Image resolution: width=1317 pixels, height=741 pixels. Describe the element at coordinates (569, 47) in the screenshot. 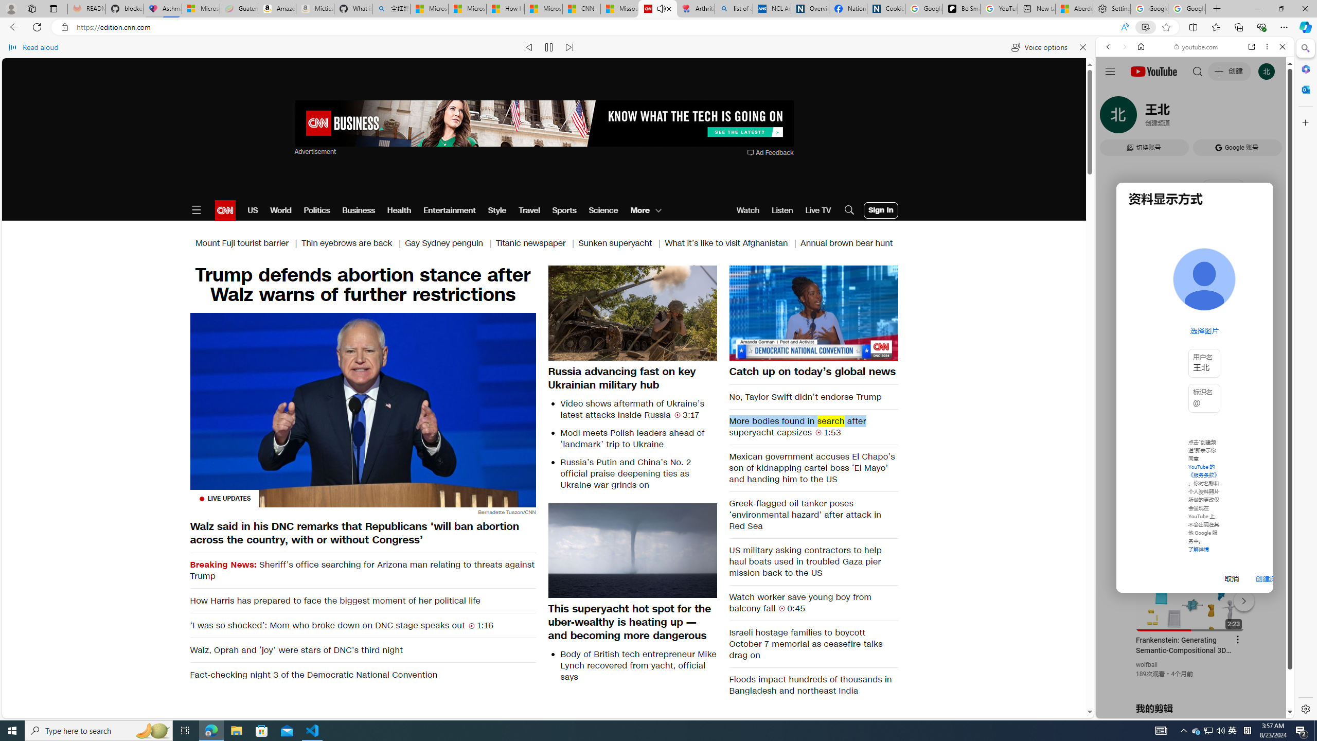

I see `Read next paragraph` at that location.